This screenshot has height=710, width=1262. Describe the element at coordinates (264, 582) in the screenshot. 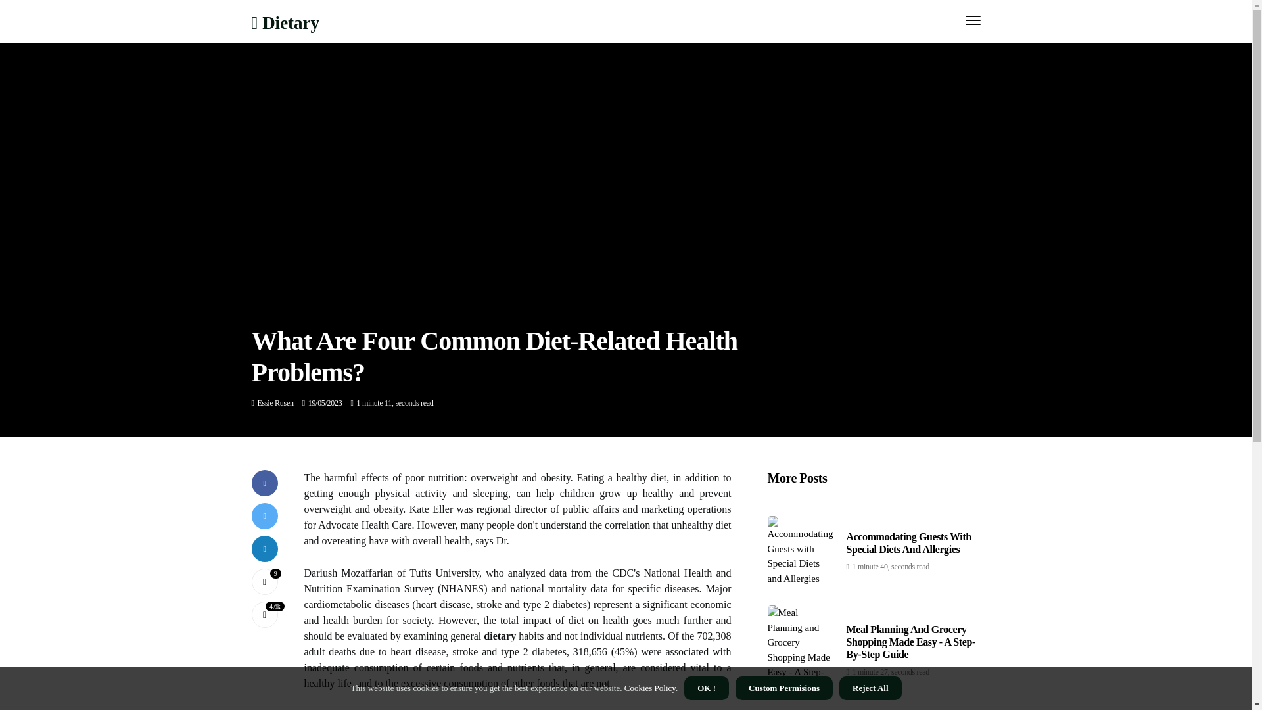

I see `Like` at that location.